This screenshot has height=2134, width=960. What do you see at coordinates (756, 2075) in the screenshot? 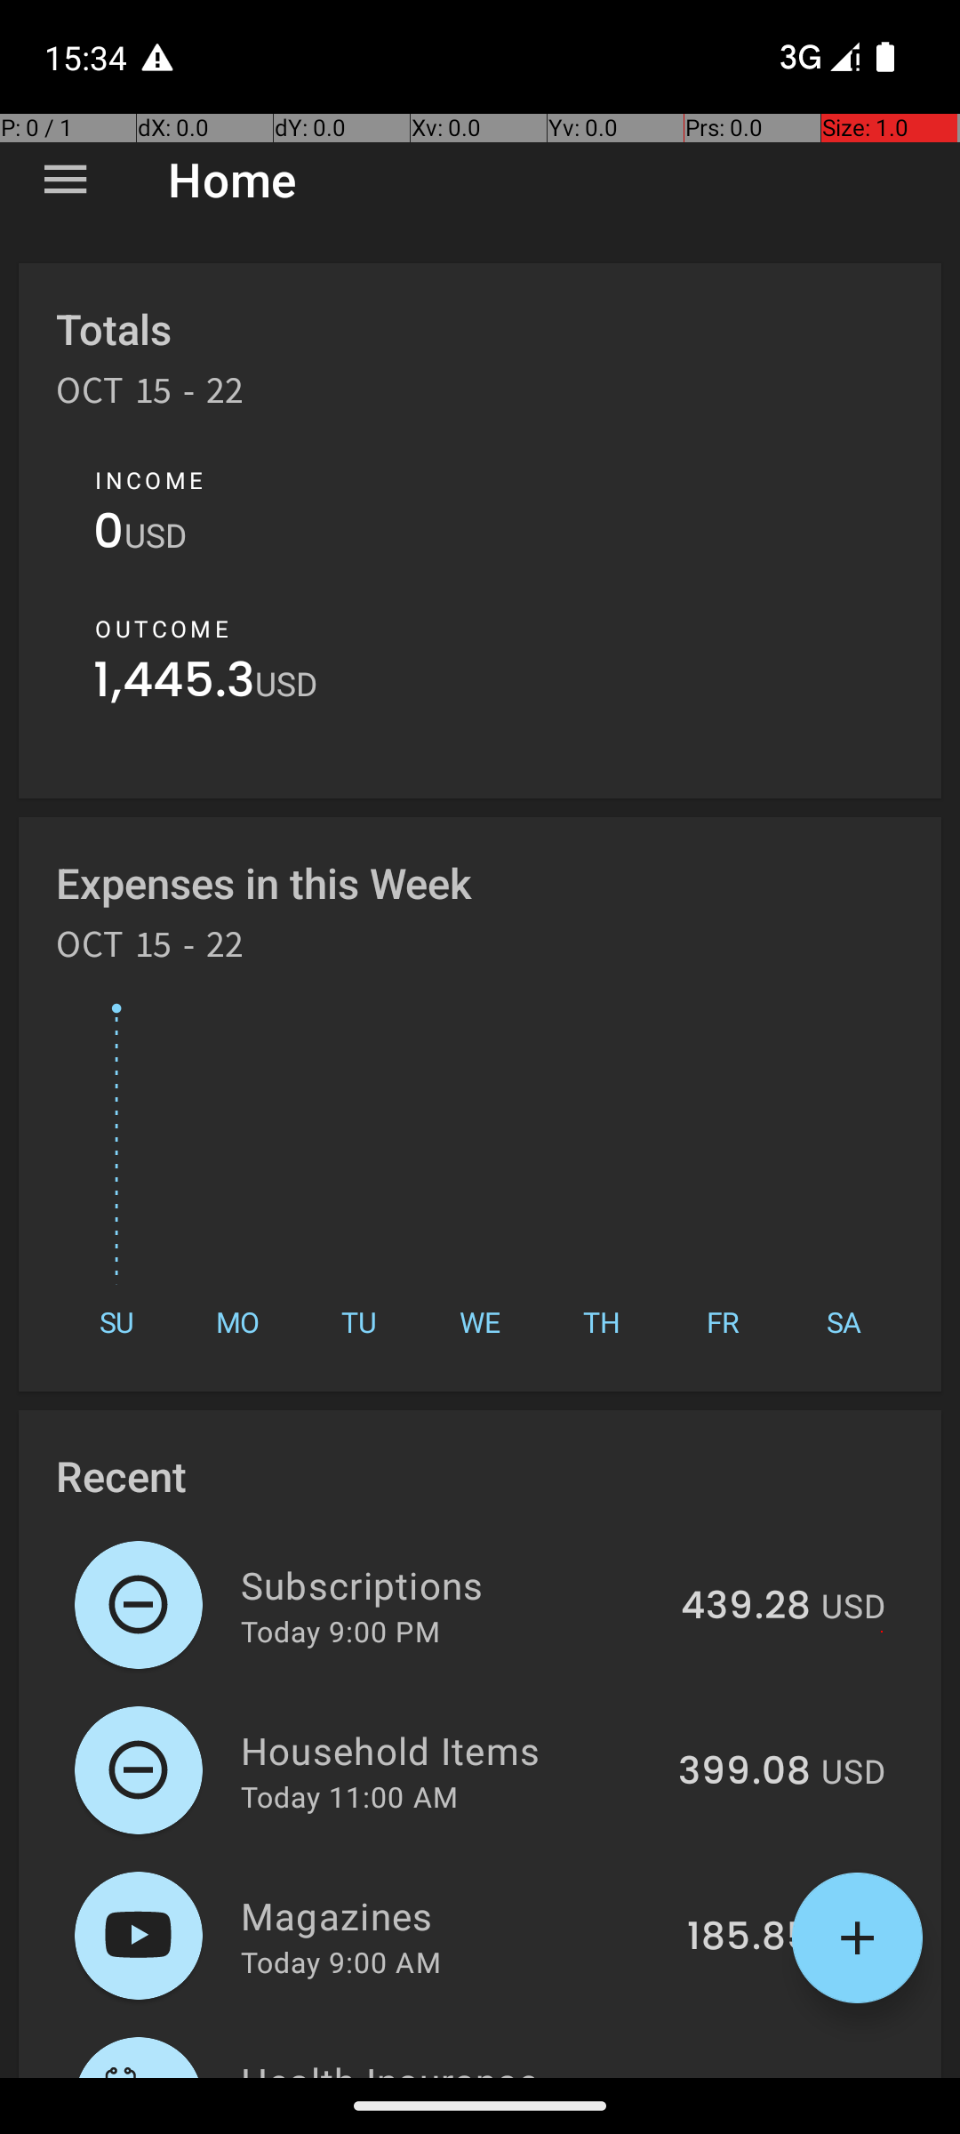
I see `319.18` at bounding box center [756, 2075].